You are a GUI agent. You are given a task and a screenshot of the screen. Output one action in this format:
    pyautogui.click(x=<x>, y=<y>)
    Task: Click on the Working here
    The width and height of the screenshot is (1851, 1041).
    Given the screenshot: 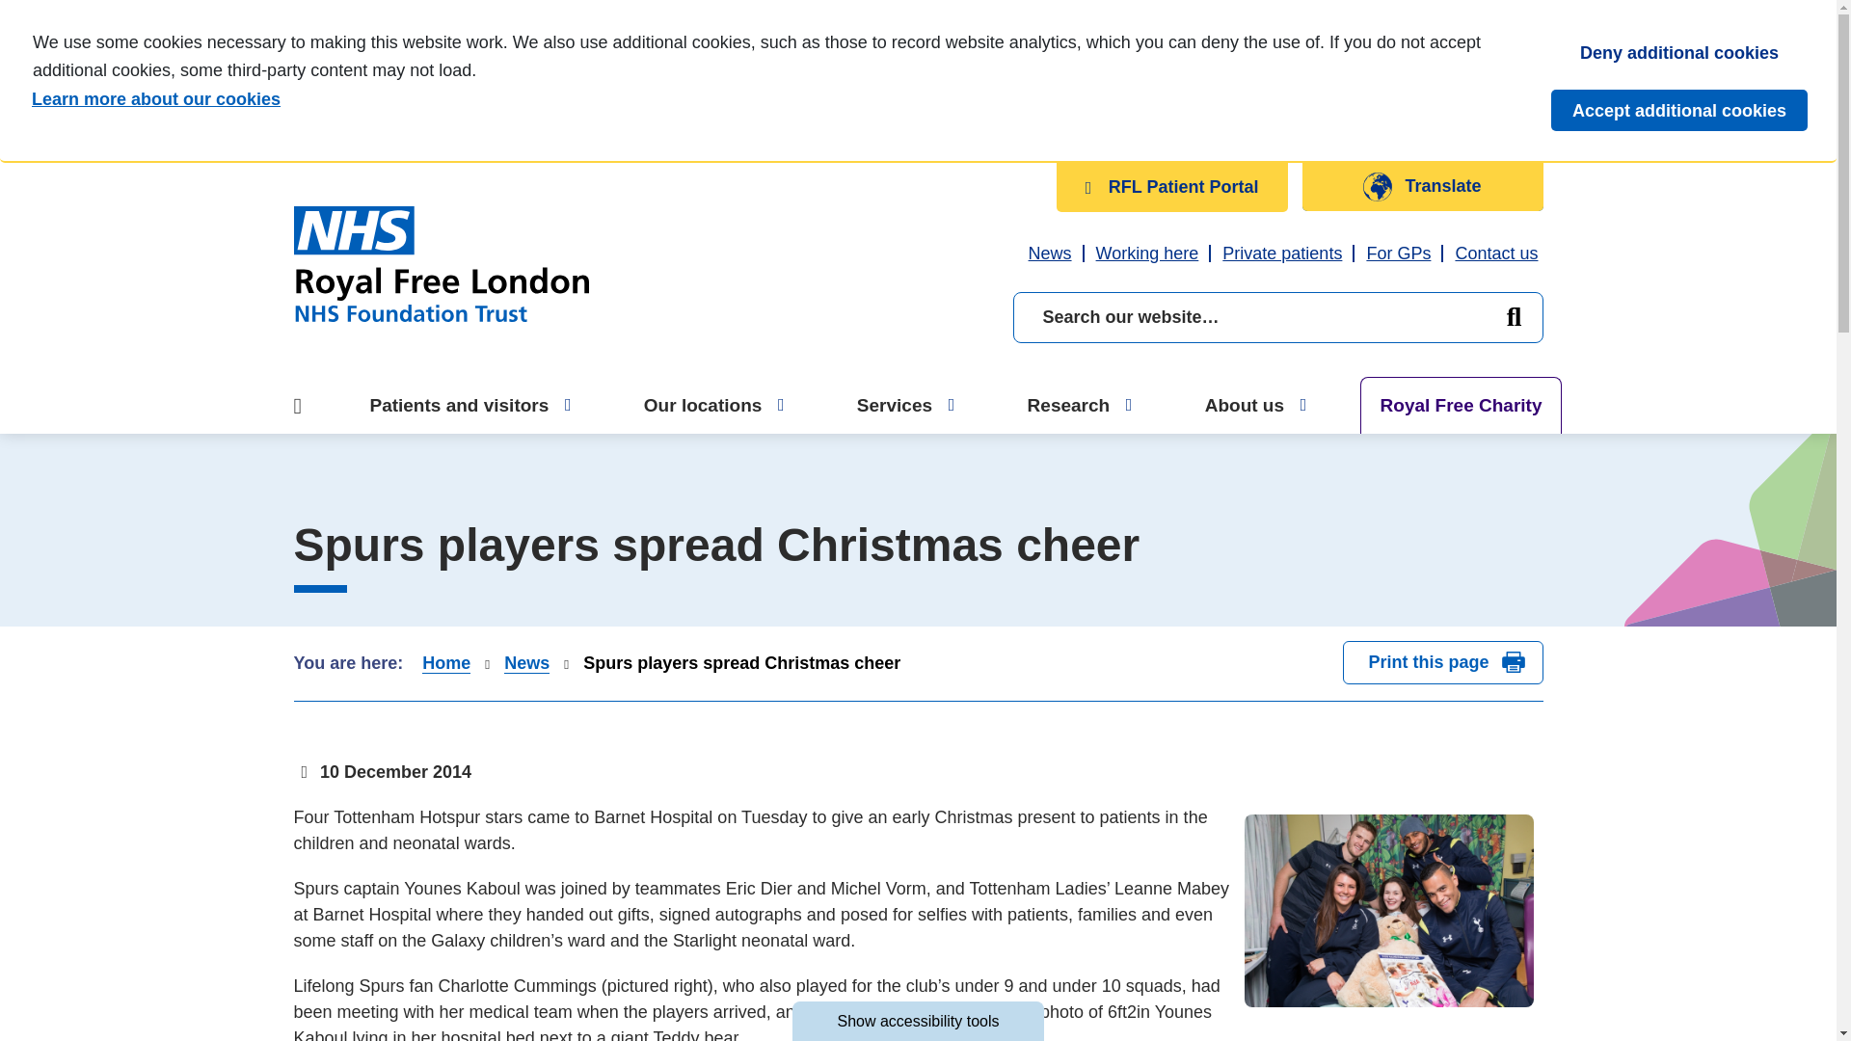 What is the action you would take?
    pyautogui.click(x=1147, y=253)
    